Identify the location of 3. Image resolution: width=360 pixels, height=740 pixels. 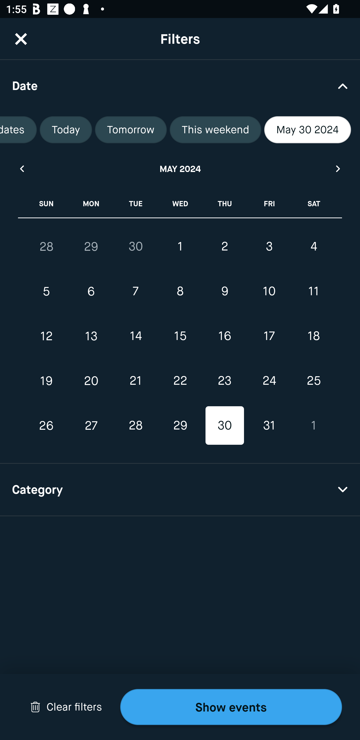
(269, 246).